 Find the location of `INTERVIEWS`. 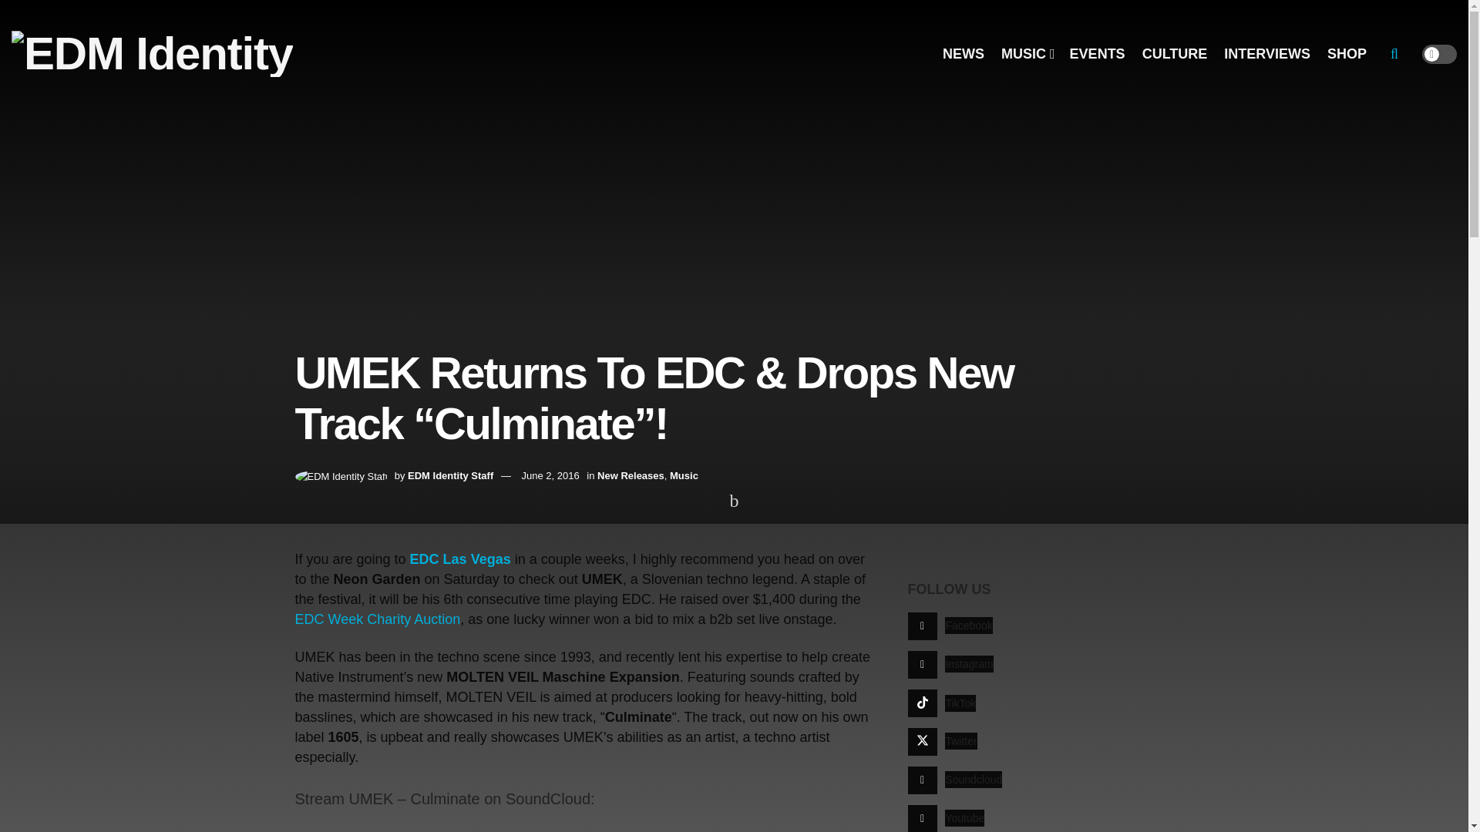

INTERVIEWS is located at coordinates (1266, 54).